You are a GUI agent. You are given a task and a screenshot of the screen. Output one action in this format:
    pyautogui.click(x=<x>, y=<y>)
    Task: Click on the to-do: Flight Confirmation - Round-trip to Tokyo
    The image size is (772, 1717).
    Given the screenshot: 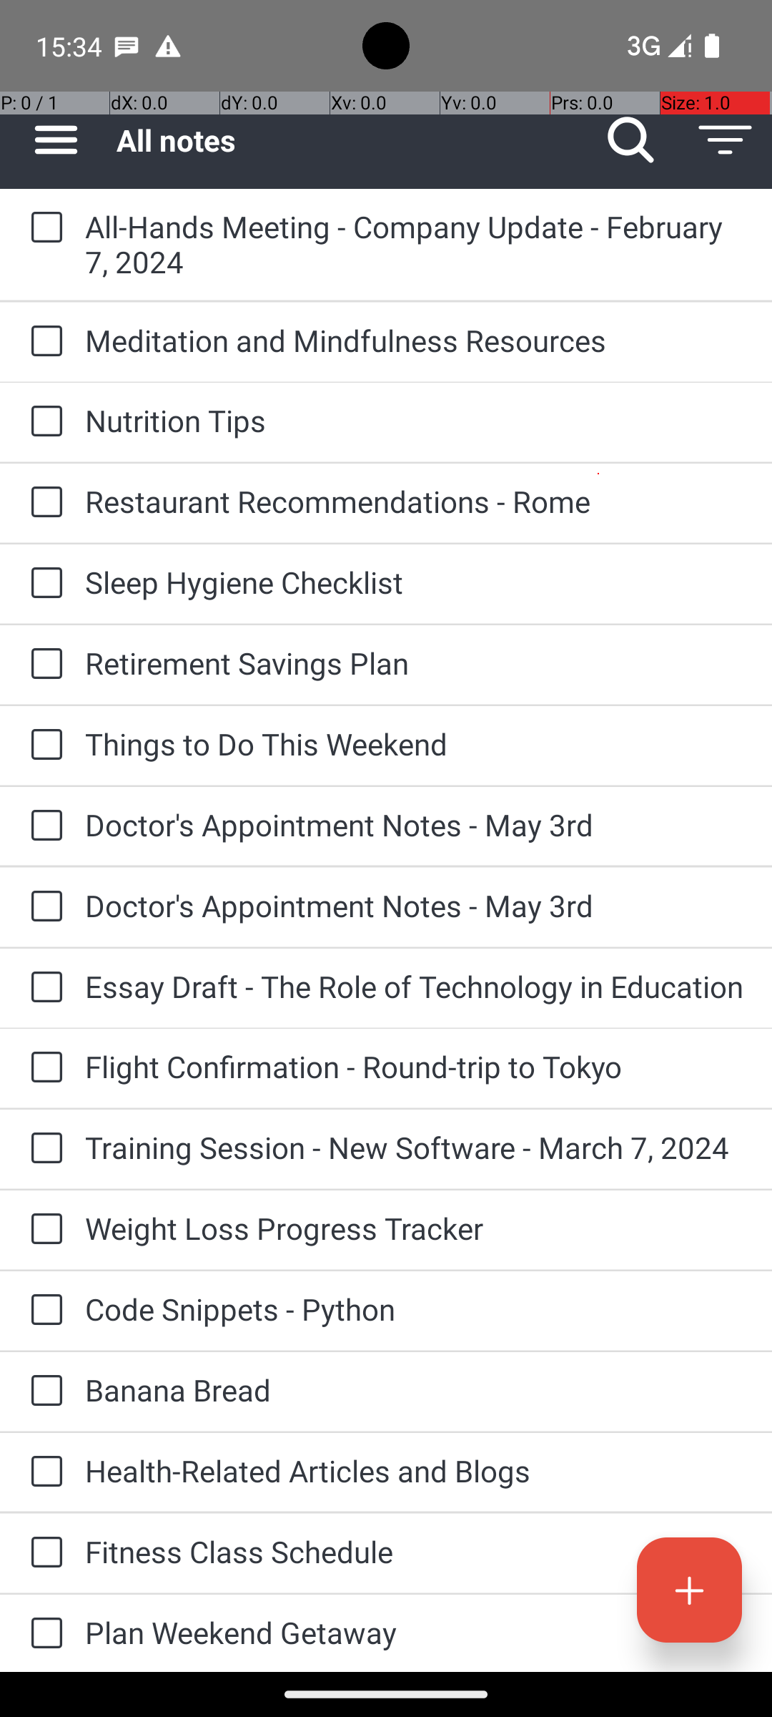 What is the action you would take?
    pyautogui.click(x=43, y=1068)
    